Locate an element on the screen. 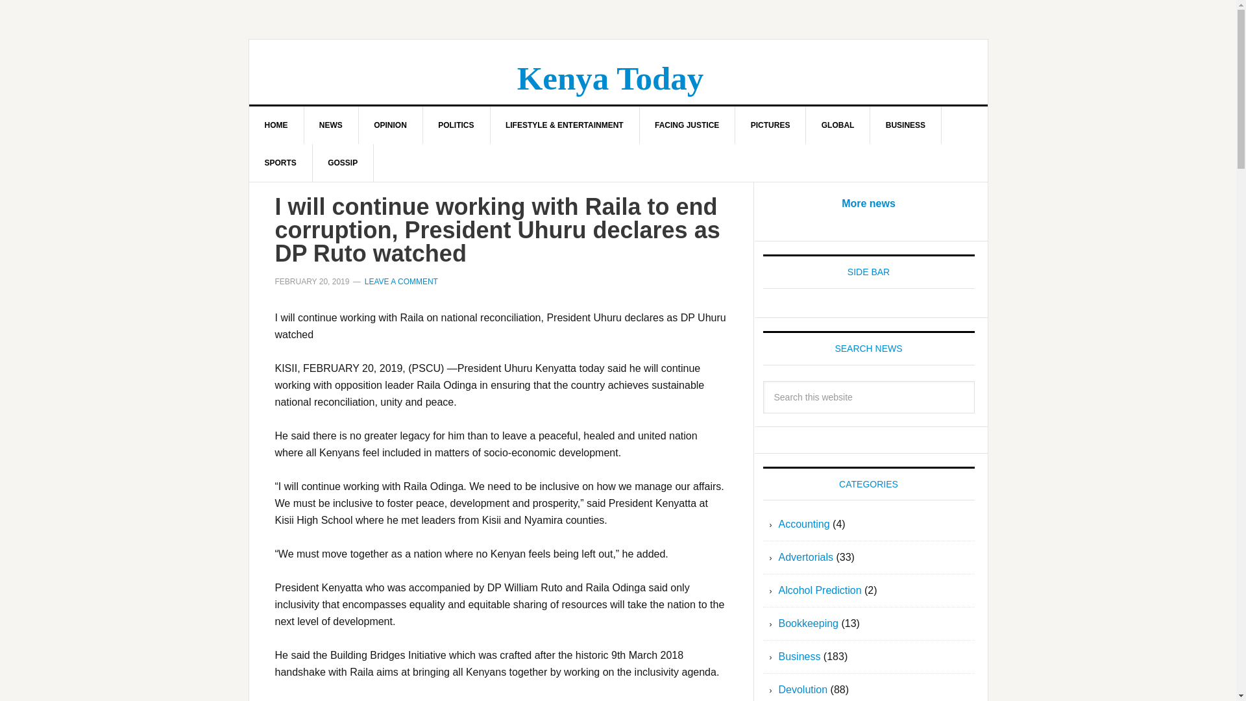  BUSINESS is located at coordinates (906, 125).